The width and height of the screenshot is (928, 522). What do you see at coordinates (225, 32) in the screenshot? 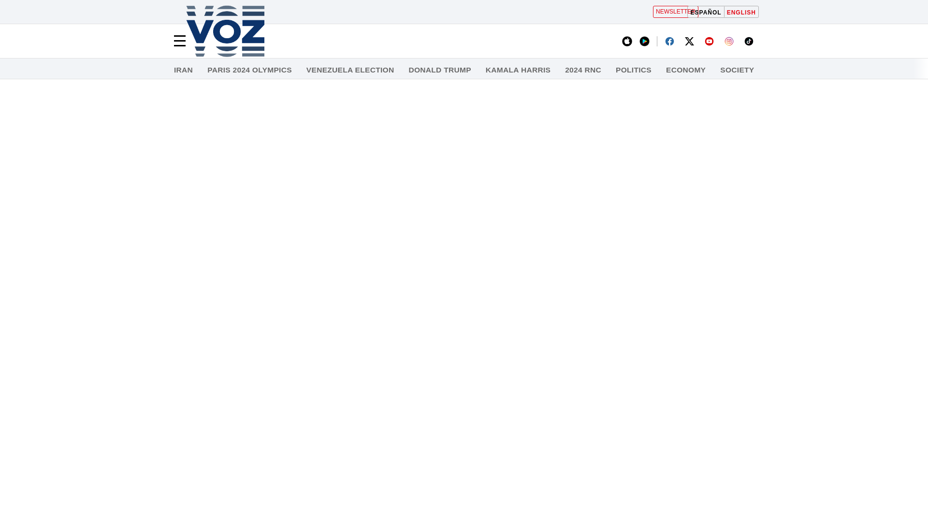
I see `Voz.us` at bounding box center [225, 32].